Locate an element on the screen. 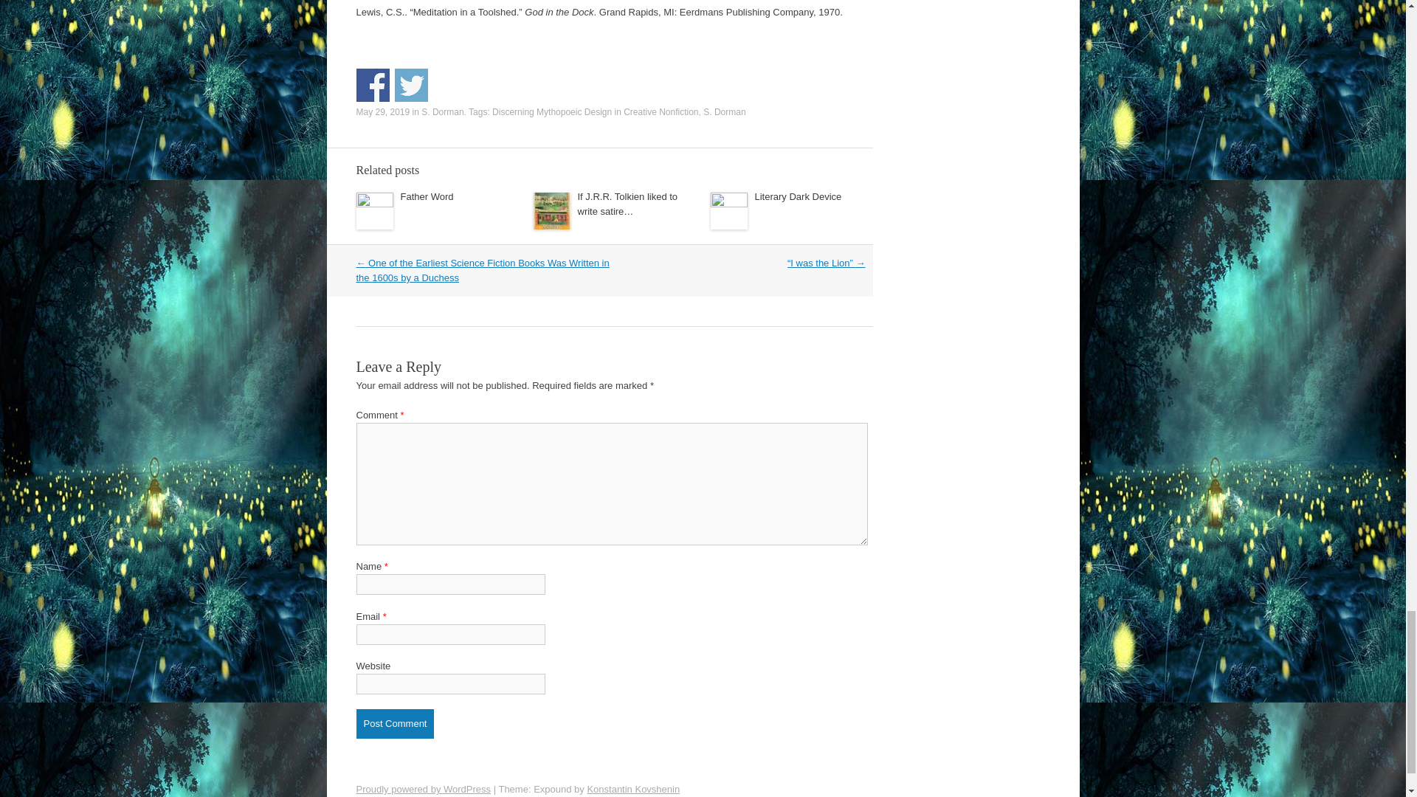 The width and height of the screenshot is (1417, 797). Discerning Mythopoeic Design in Creative Nonfiction is located at coordinates (595, 111).